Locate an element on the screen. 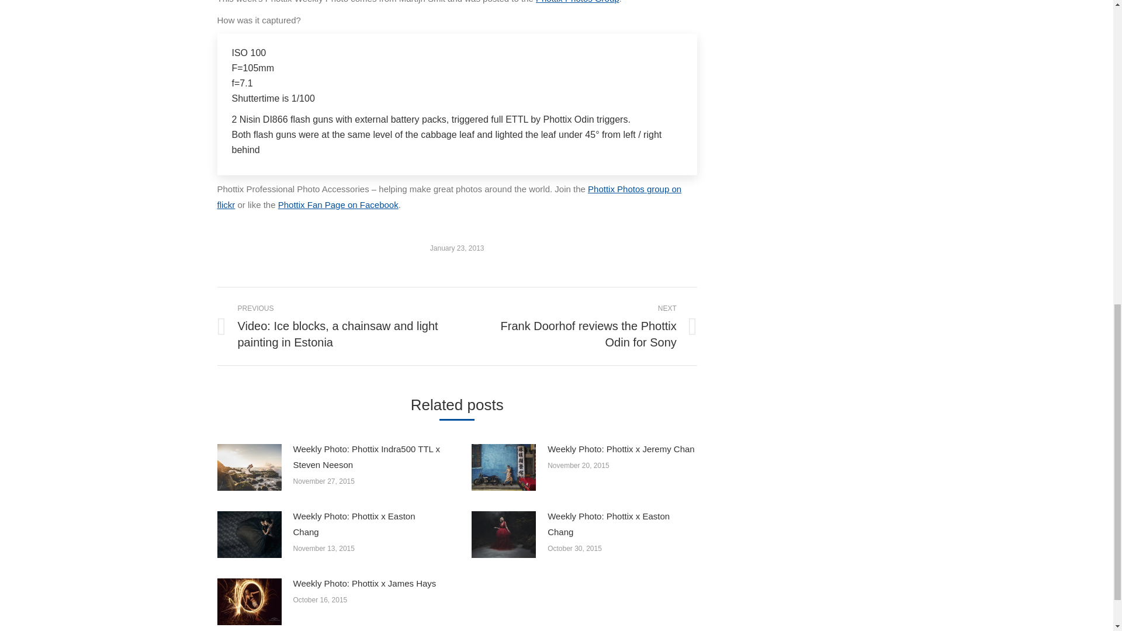  Phottix Photos Group is located at coordinates (577, 2).